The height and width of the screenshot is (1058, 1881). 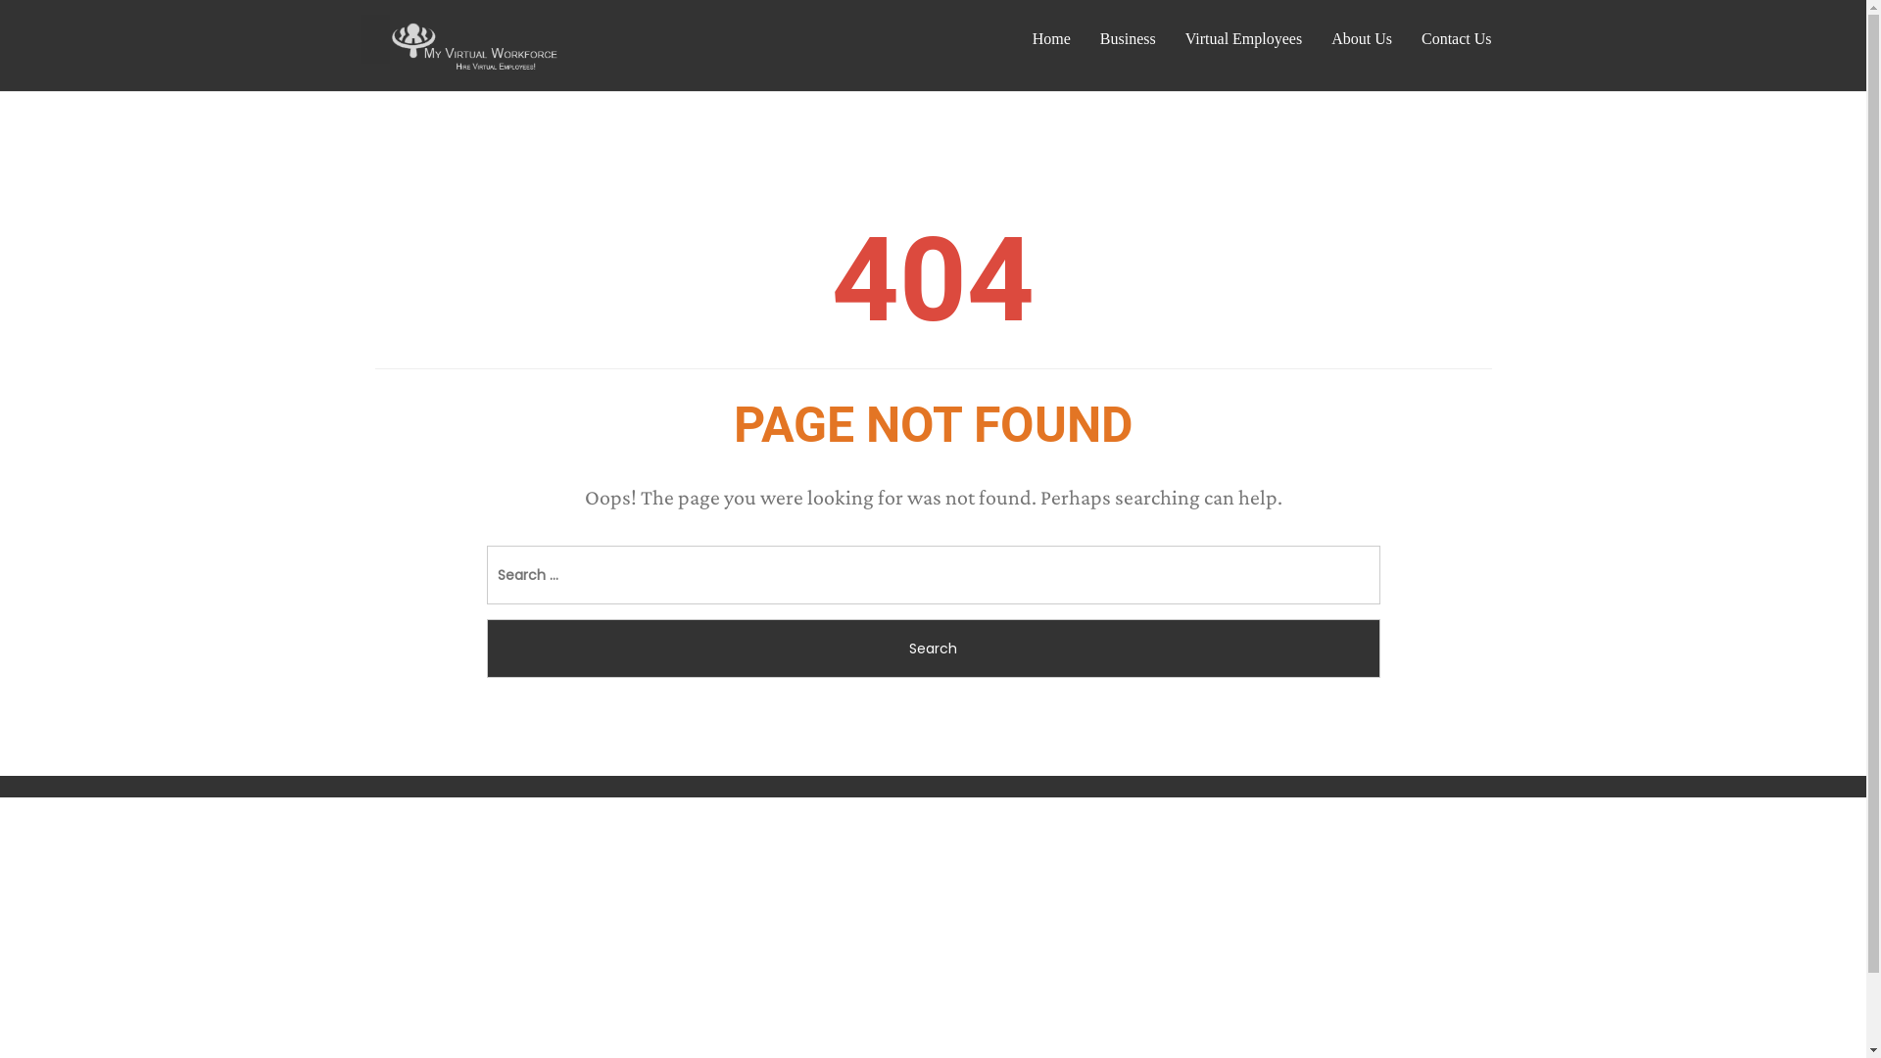 What do you see at coordinates (1129, 39) in the screenshot?
I see `Business` at bounding box center [1129, 39].